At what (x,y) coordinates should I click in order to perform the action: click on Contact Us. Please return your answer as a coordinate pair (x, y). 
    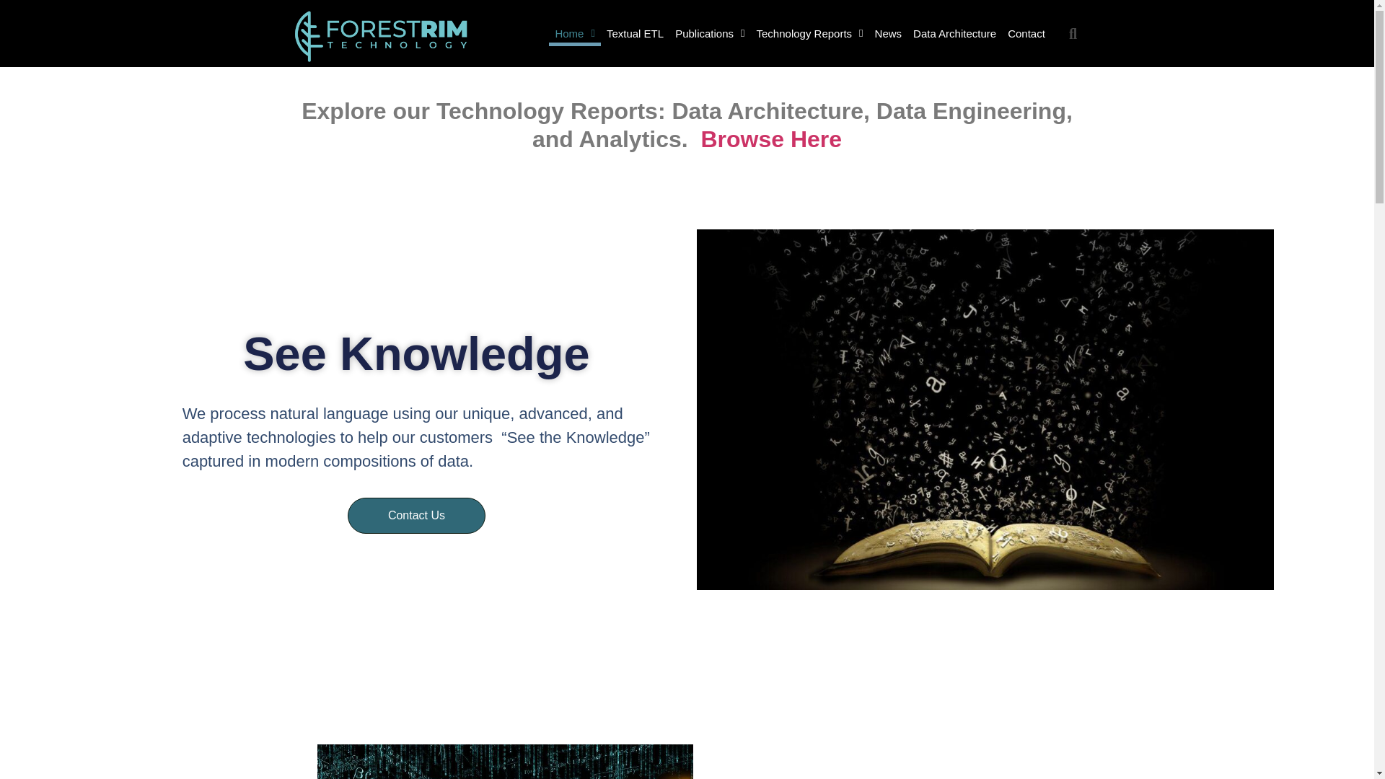
    Looking at the image, I should click on (416, 515).